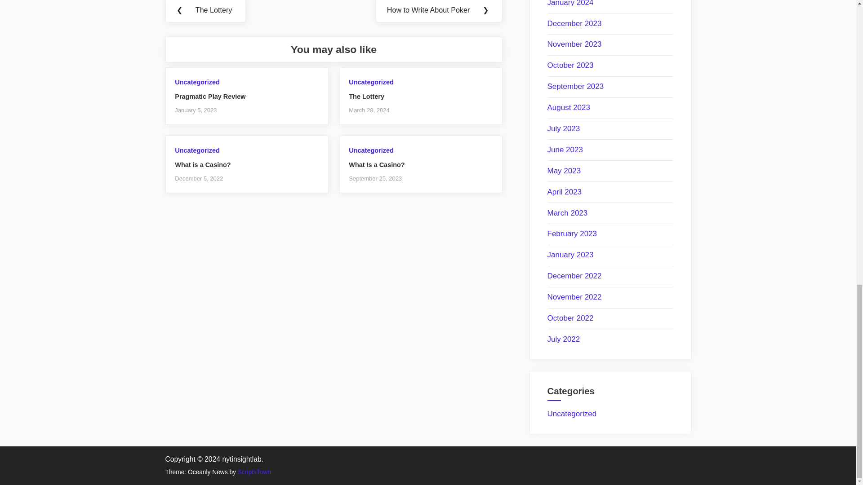  I want to click on September 2023, so click(575, 86).